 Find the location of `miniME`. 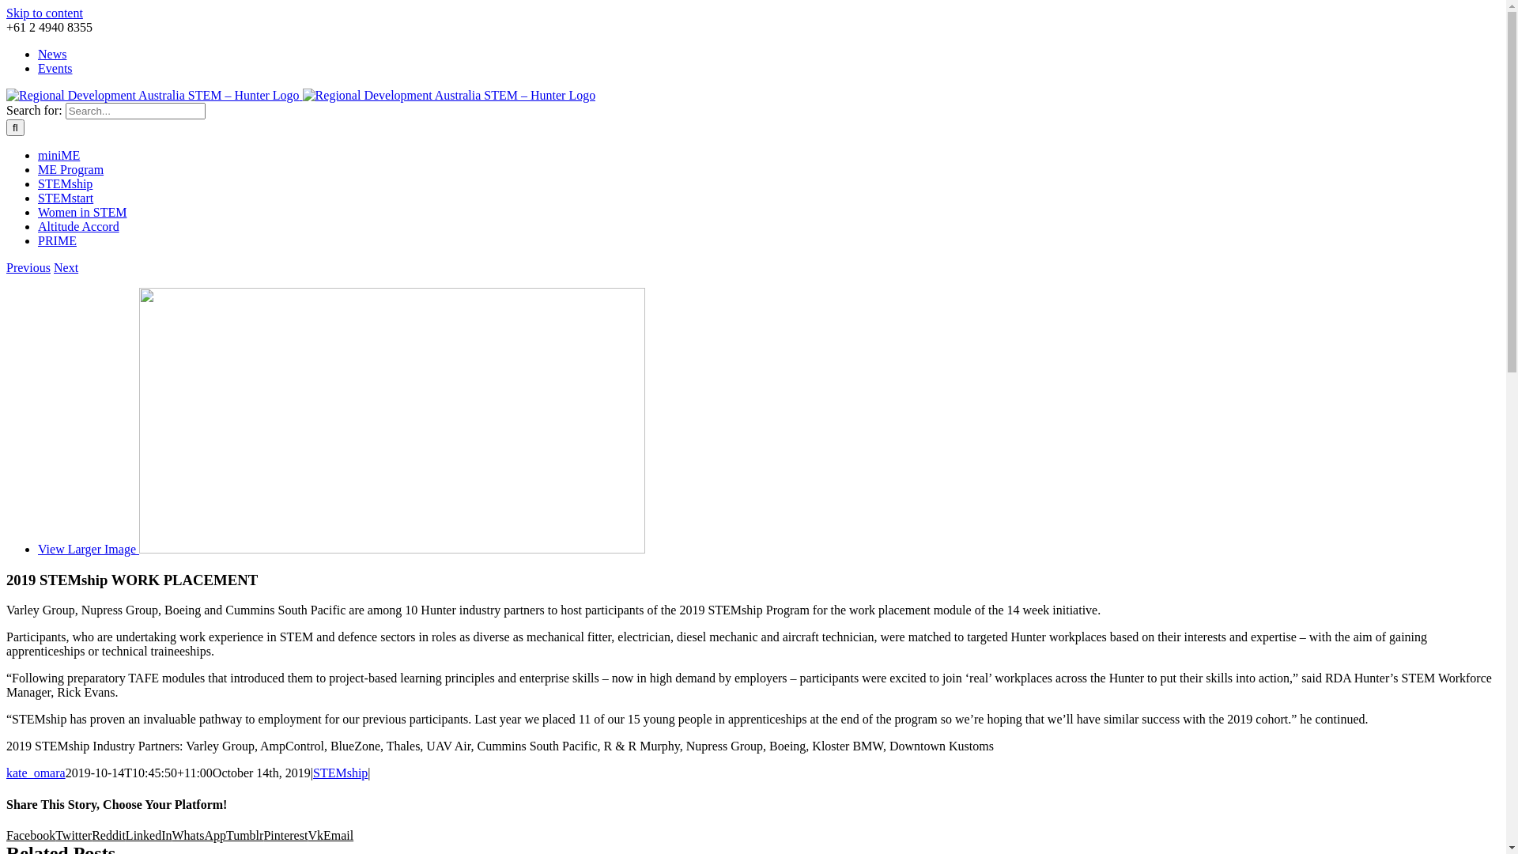

miniME is located at coordinates (59, 155).